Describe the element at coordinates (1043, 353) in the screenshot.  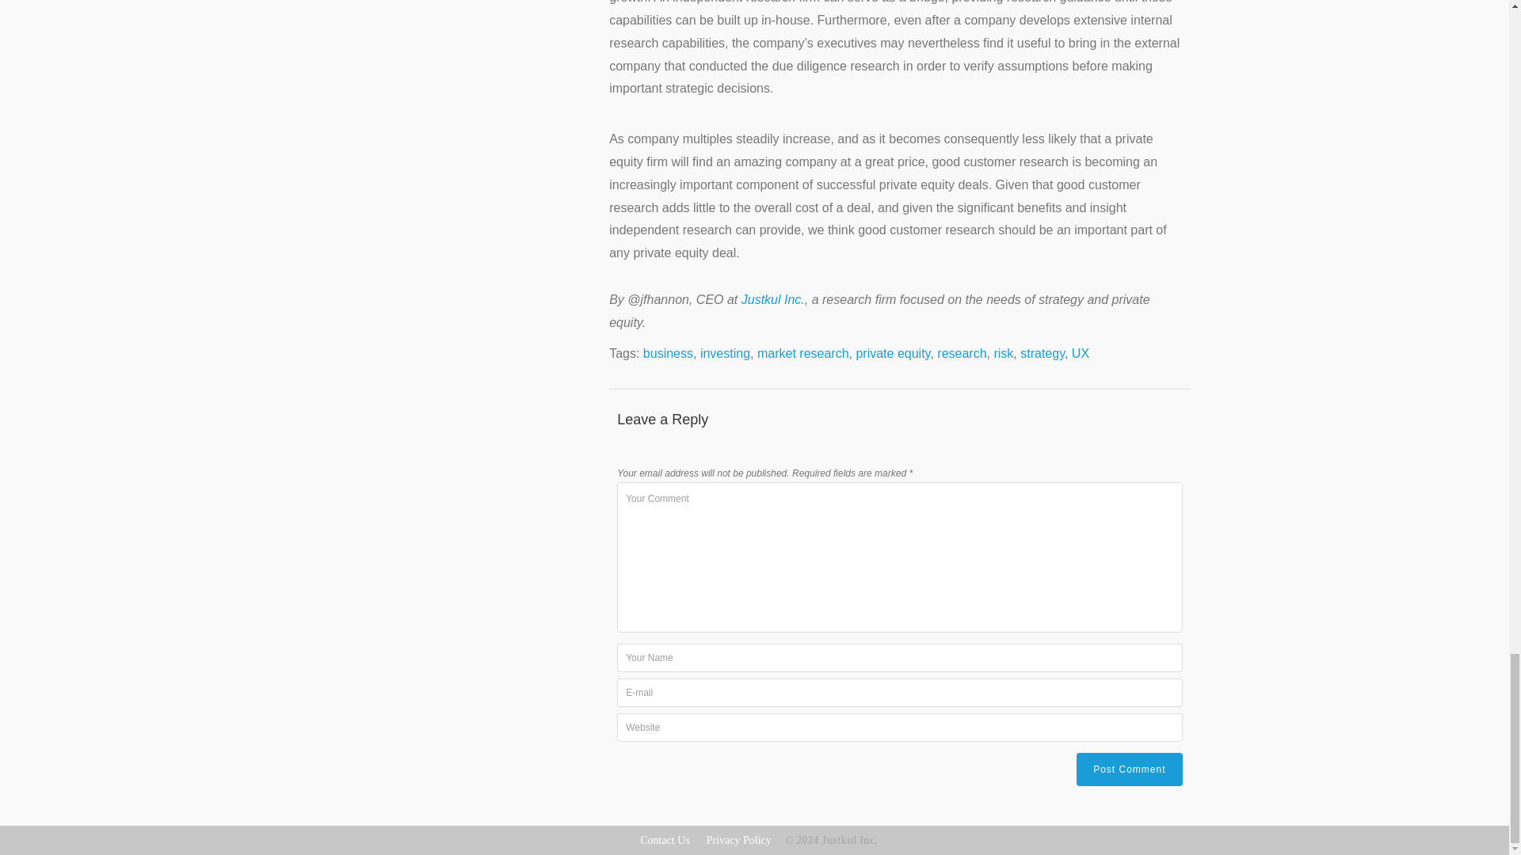
I see `strategy` at that location.